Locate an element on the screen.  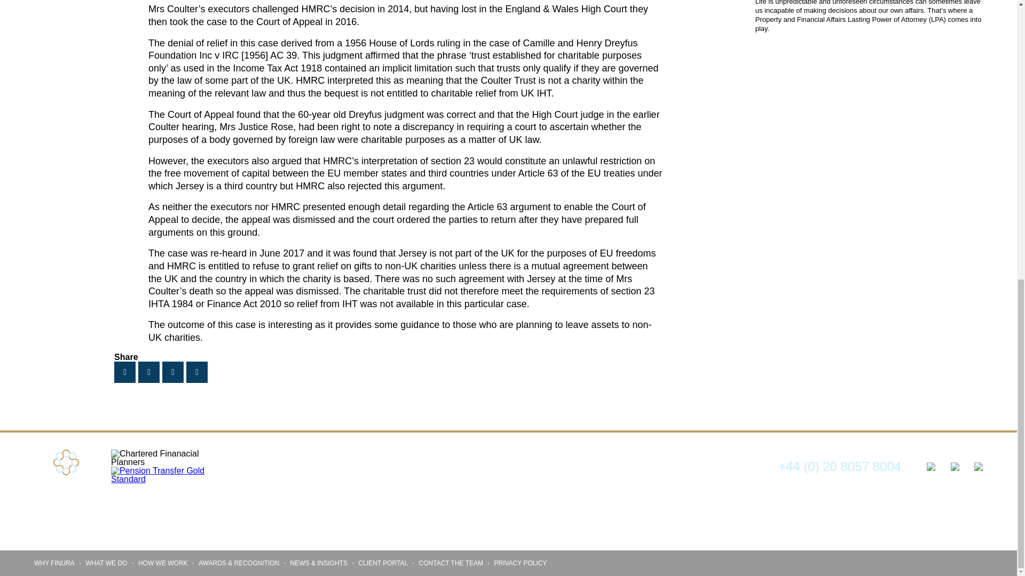
WHY FINURA is located at coordinates (54, 563).